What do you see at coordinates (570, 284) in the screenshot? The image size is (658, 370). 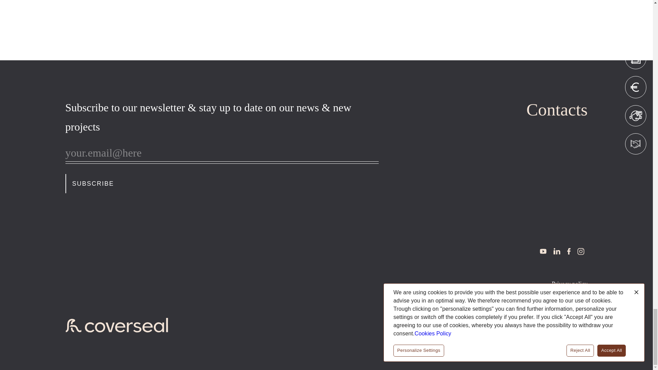 I see `Privacy policy` at bounding box center [570, 284].